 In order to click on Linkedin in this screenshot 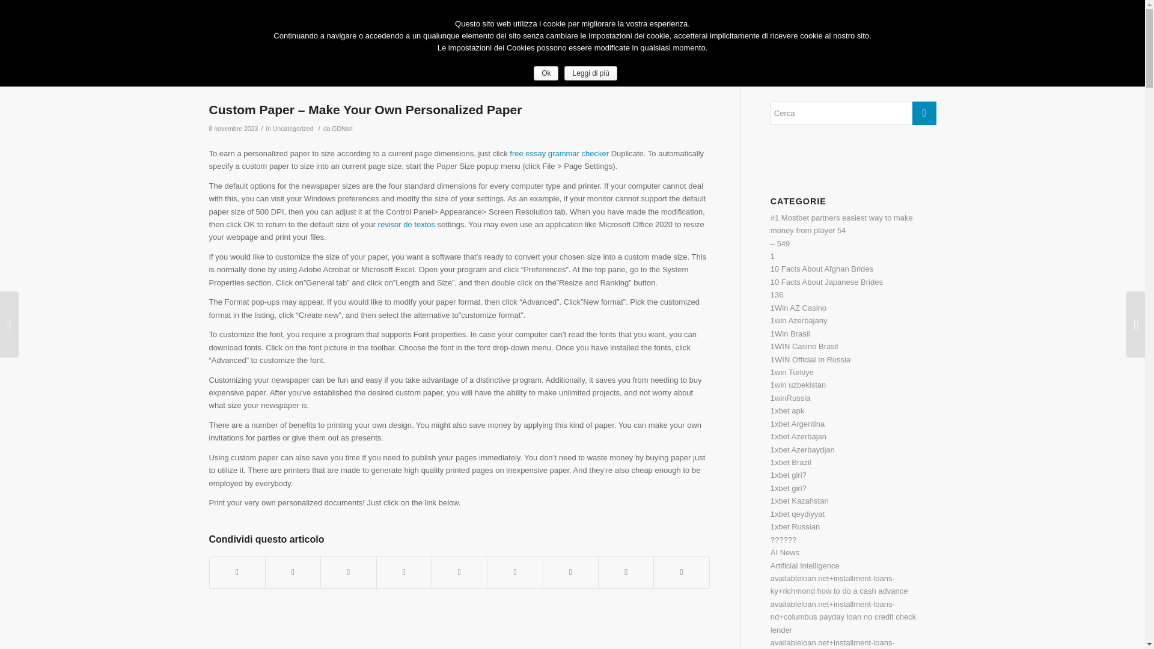, I will do `click(927, 9)`.